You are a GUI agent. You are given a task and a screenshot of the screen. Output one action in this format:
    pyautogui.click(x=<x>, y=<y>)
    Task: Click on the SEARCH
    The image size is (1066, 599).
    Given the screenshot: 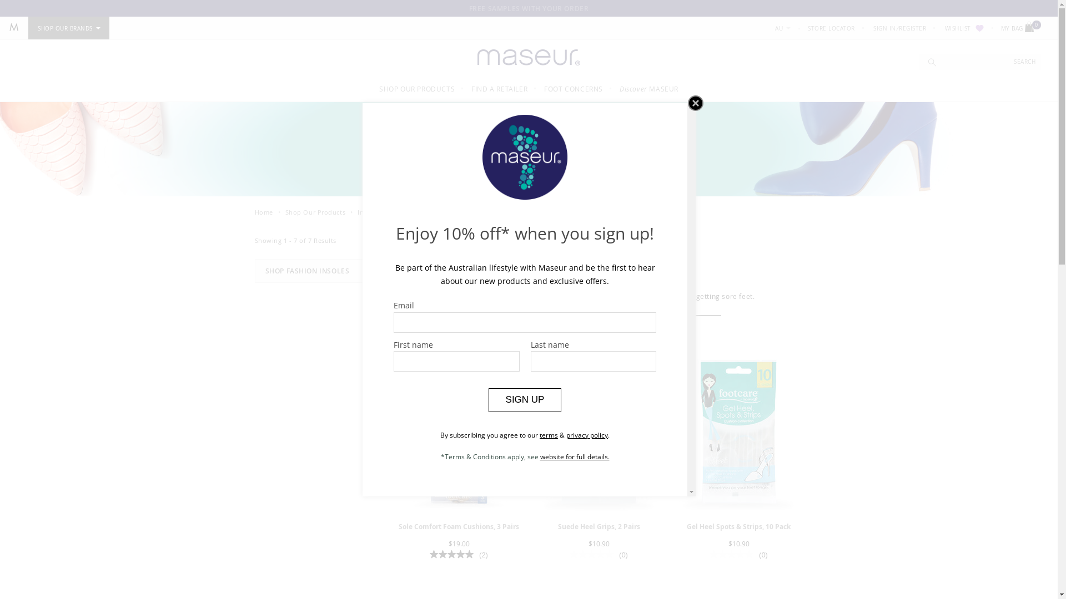 What is the action you would take?
    pyautogui.click(x=1025, y=62)
    